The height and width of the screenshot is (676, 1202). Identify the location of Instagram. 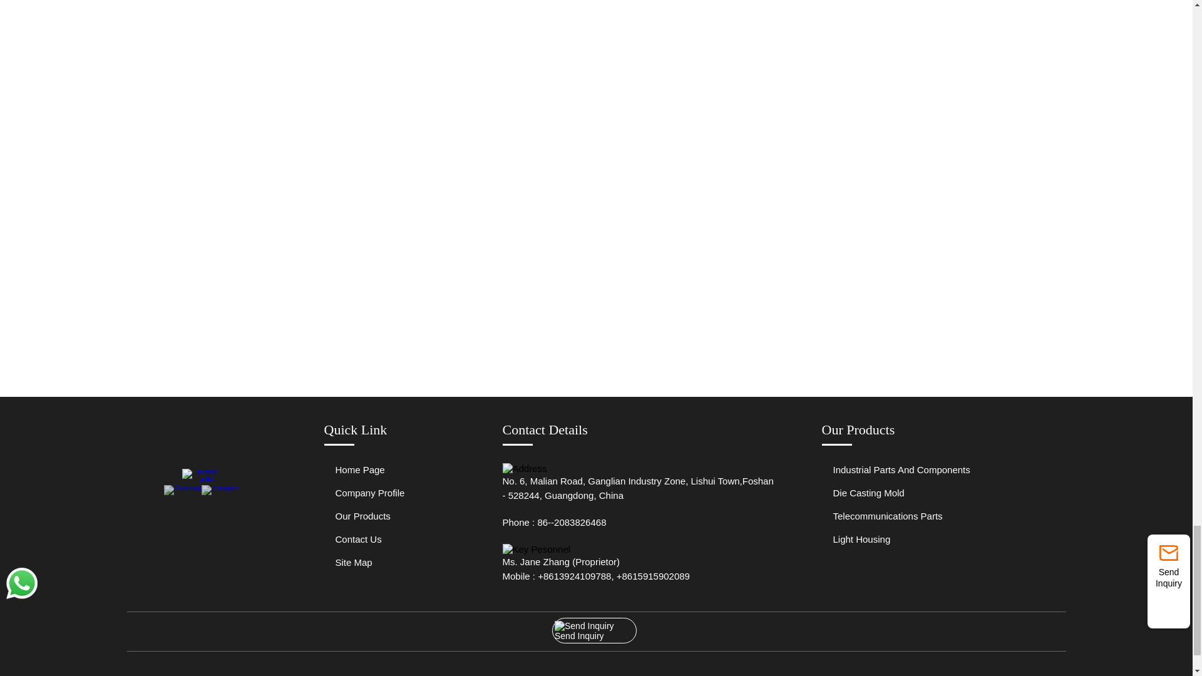
(220, 488).